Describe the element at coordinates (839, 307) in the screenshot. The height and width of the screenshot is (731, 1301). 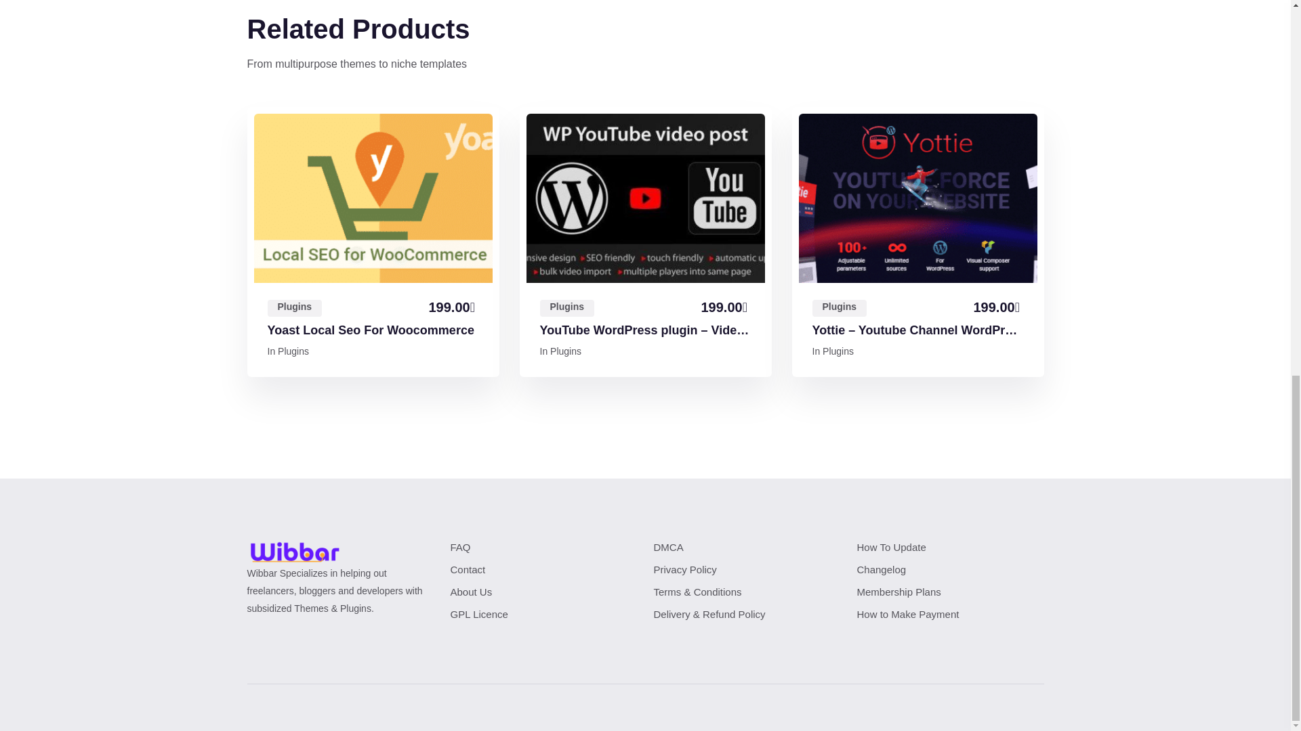
I see `Plugins` at that location.